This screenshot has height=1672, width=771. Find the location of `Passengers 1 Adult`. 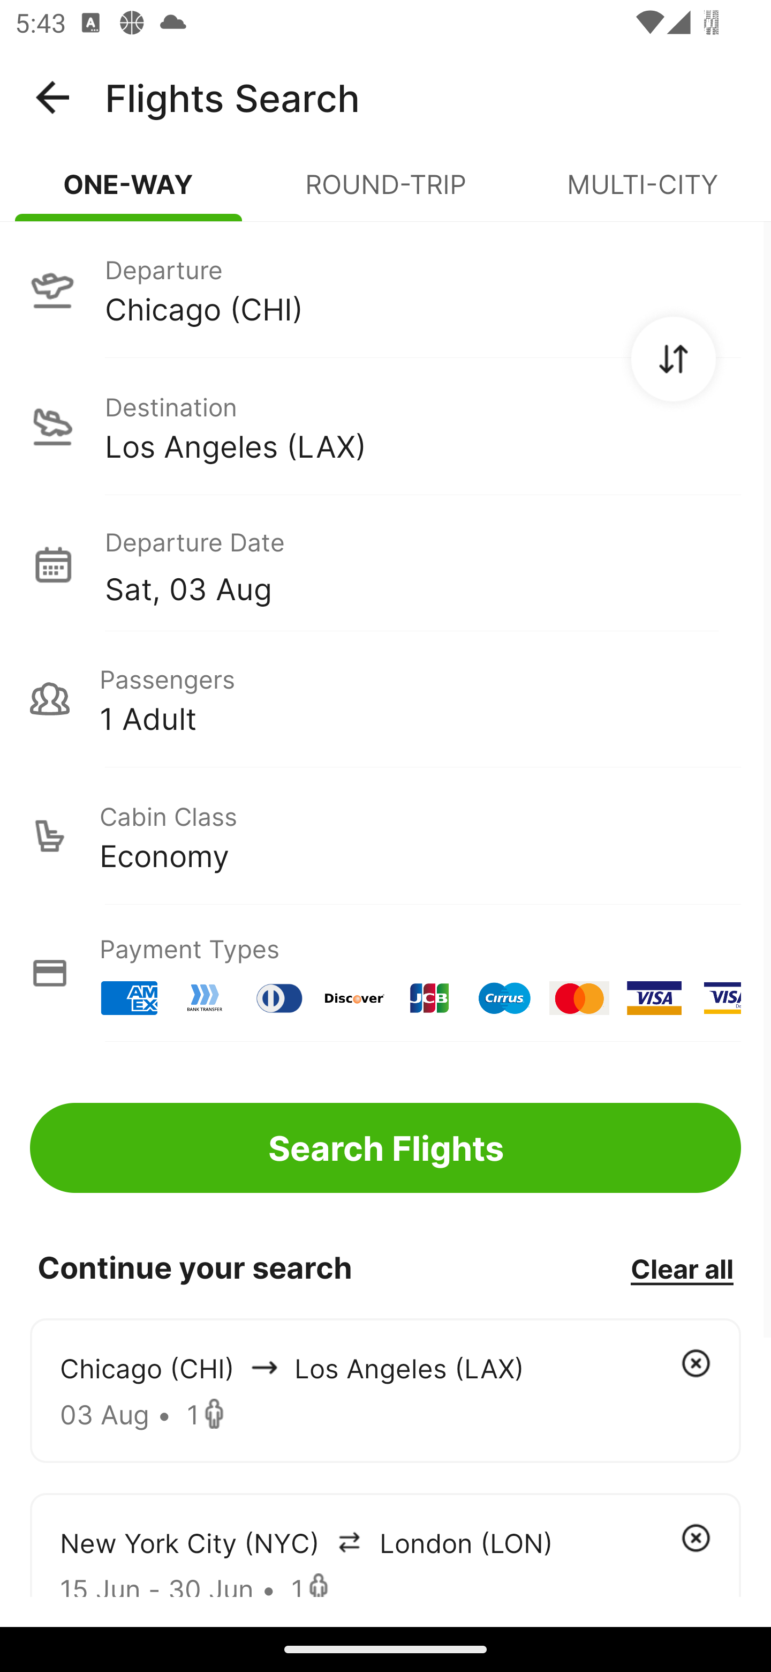

Passengers 1 Adult is located at coordinates (385, 699).